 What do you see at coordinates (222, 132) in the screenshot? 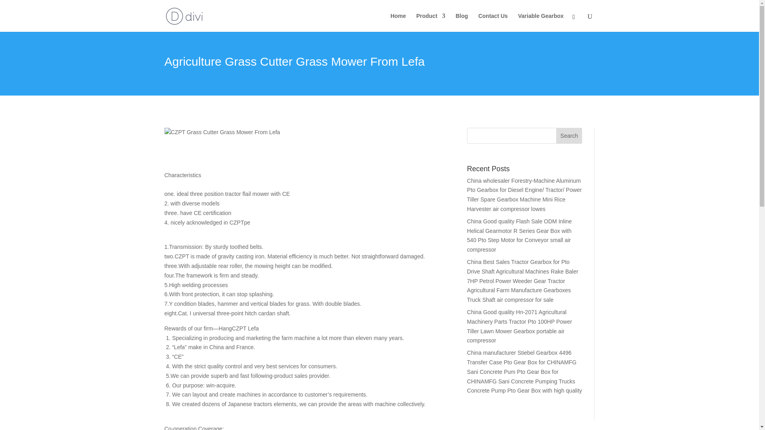
I see `CZPT Grass Cutter Grass Mower From Lefa` at bounding box center [222, 132].